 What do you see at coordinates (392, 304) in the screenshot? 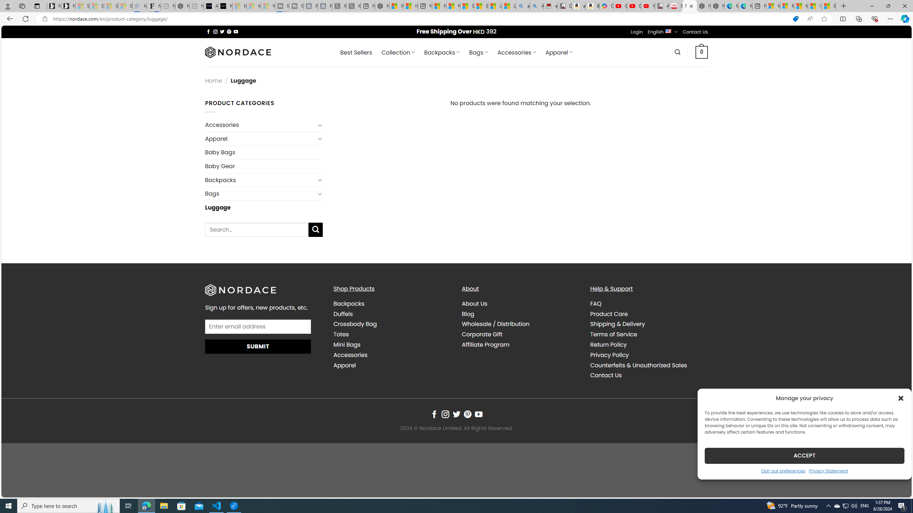
I see `Backpacks` at bounding box center [392, 304].